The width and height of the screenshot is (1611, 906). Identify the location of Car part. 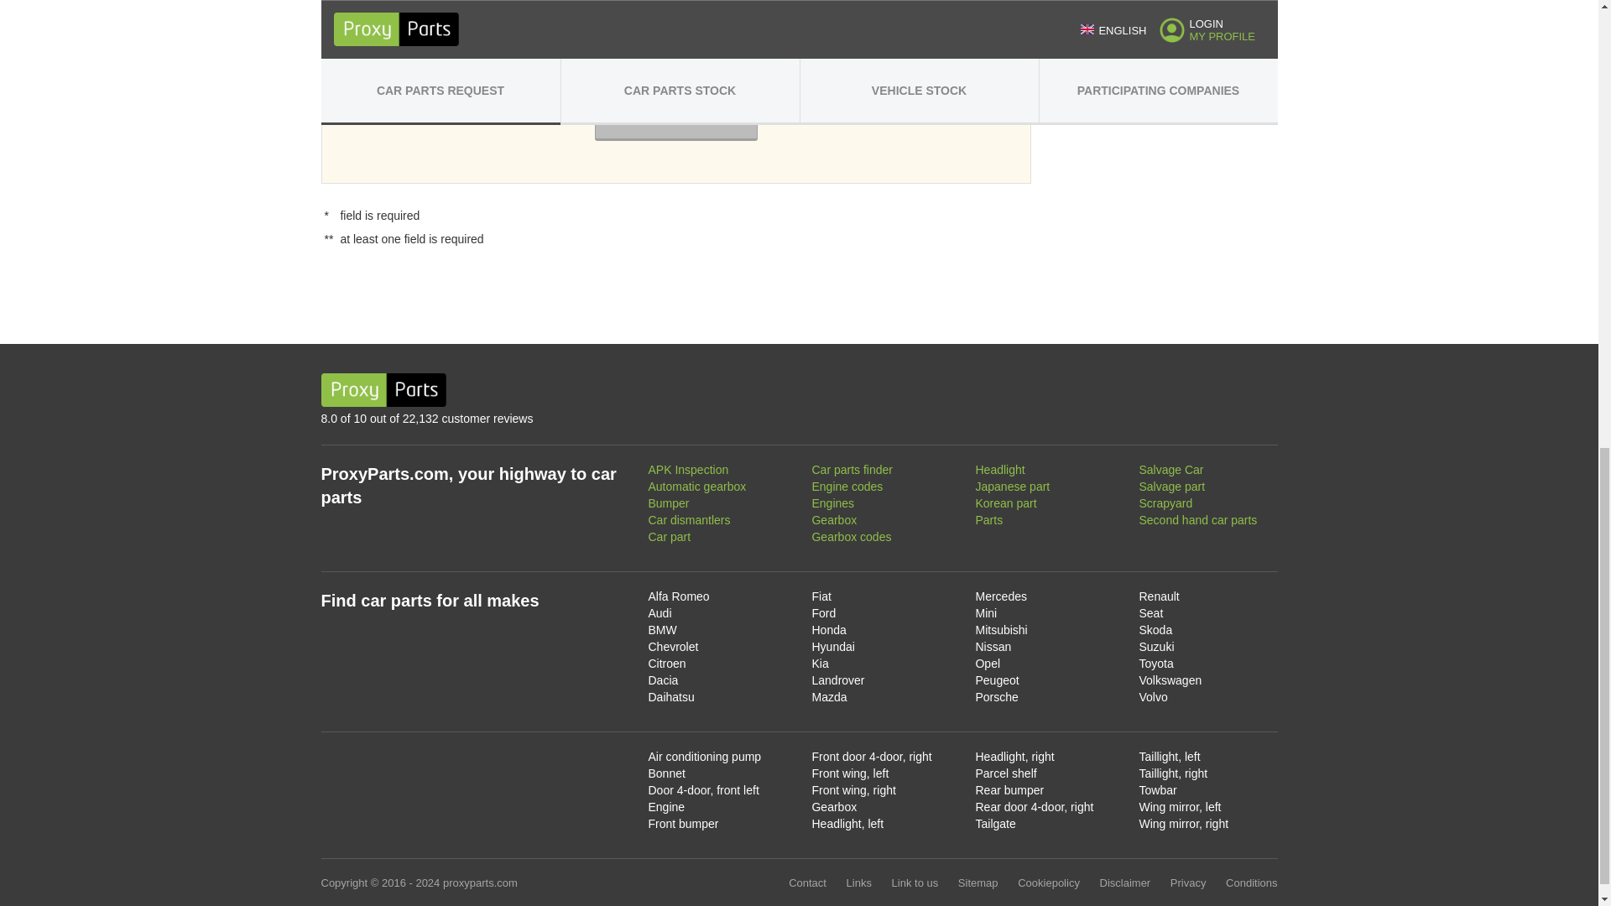
(669, 537).